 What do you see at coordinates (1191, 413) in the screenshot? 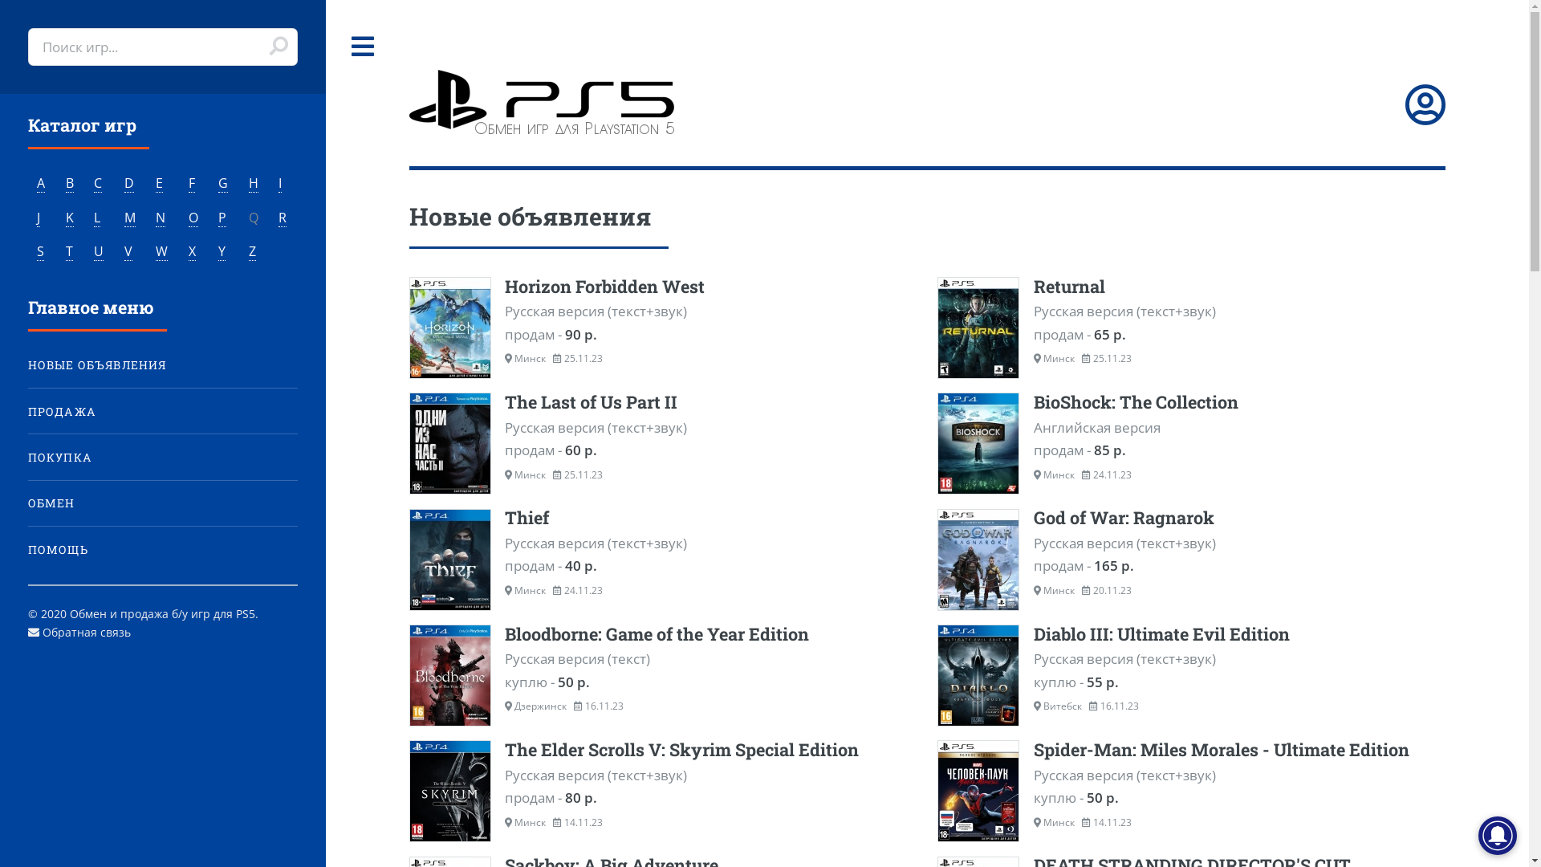
I see `BioShock: The Collection` at bounding box center [1191, 413].